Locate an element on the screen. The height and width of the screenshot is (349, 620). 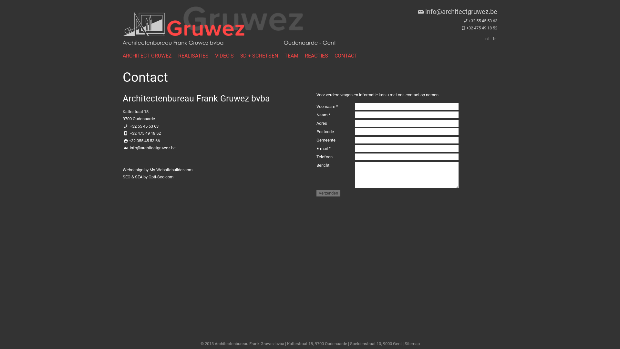
CONTACT is located at coordinates (349, 56).